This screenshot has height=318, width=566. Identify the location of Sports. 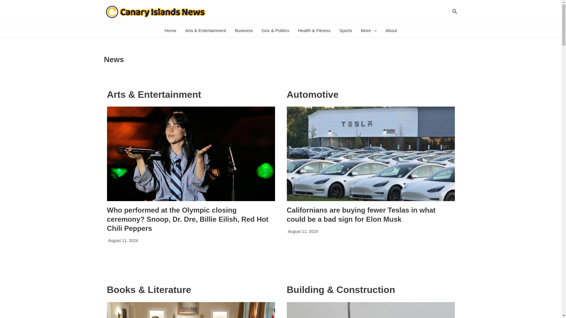
(345, 31).